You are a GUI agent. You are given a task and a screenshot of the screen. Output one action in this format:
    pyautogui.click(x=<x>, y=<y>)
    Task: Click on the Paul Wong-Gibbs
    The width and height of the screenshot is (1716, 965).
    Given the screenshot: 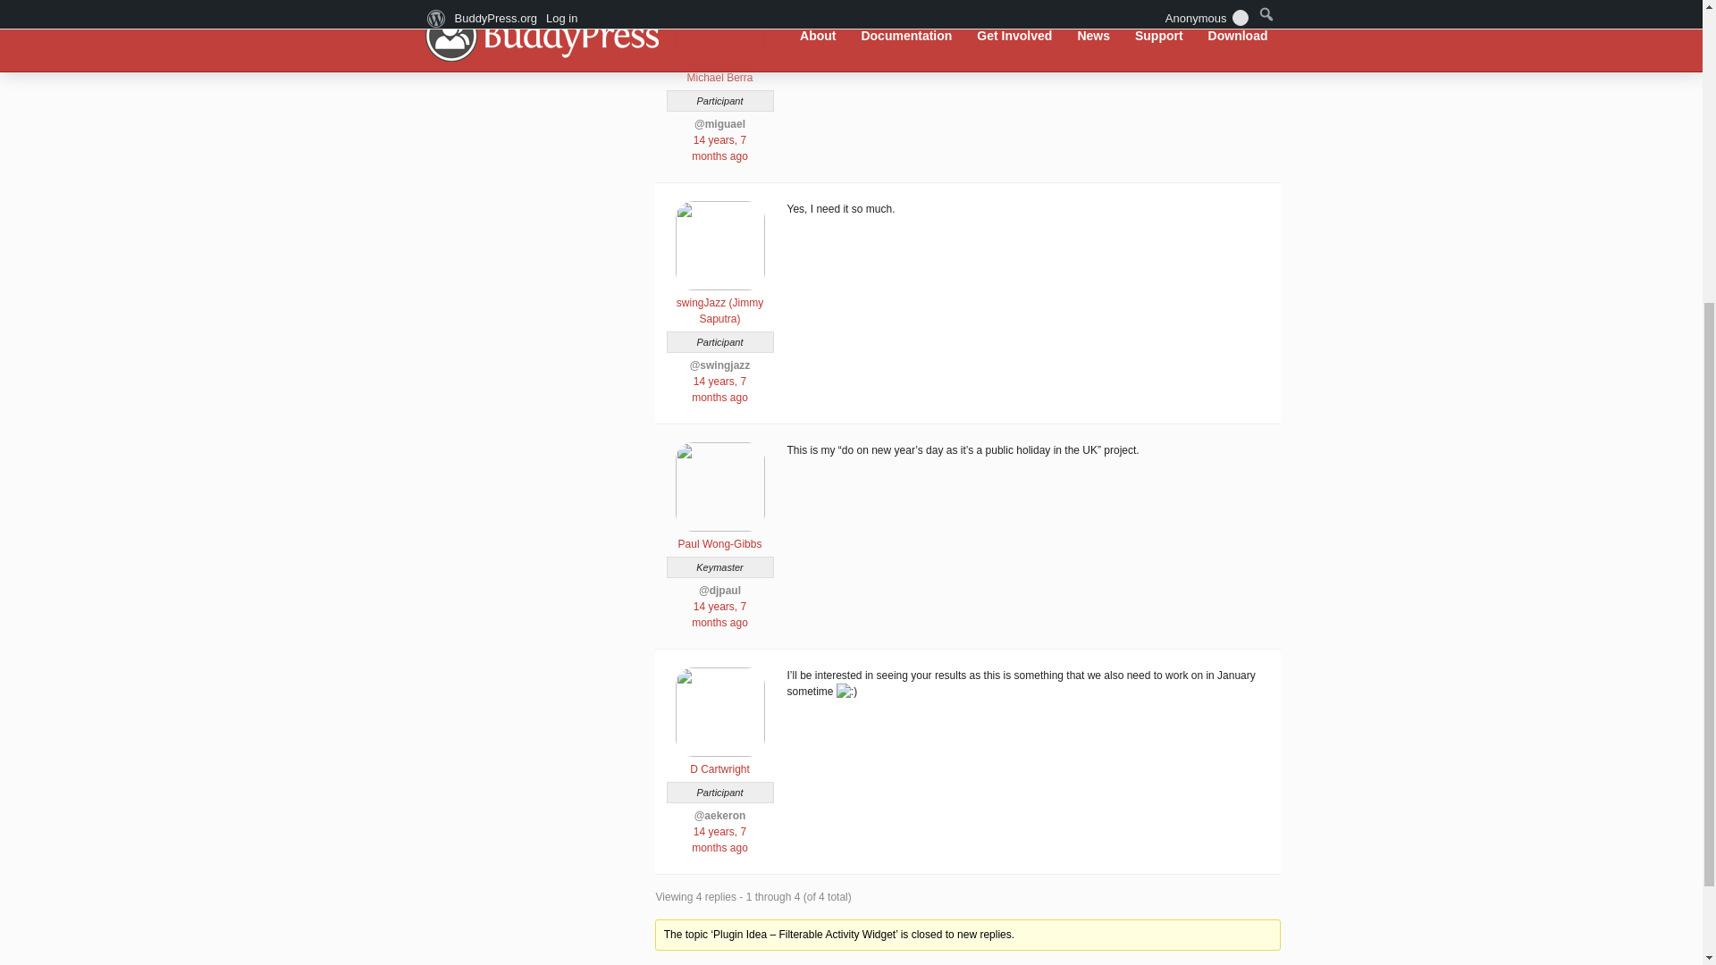 What is the action you would take?
    pyautogui.click(x=719, y=536)
    